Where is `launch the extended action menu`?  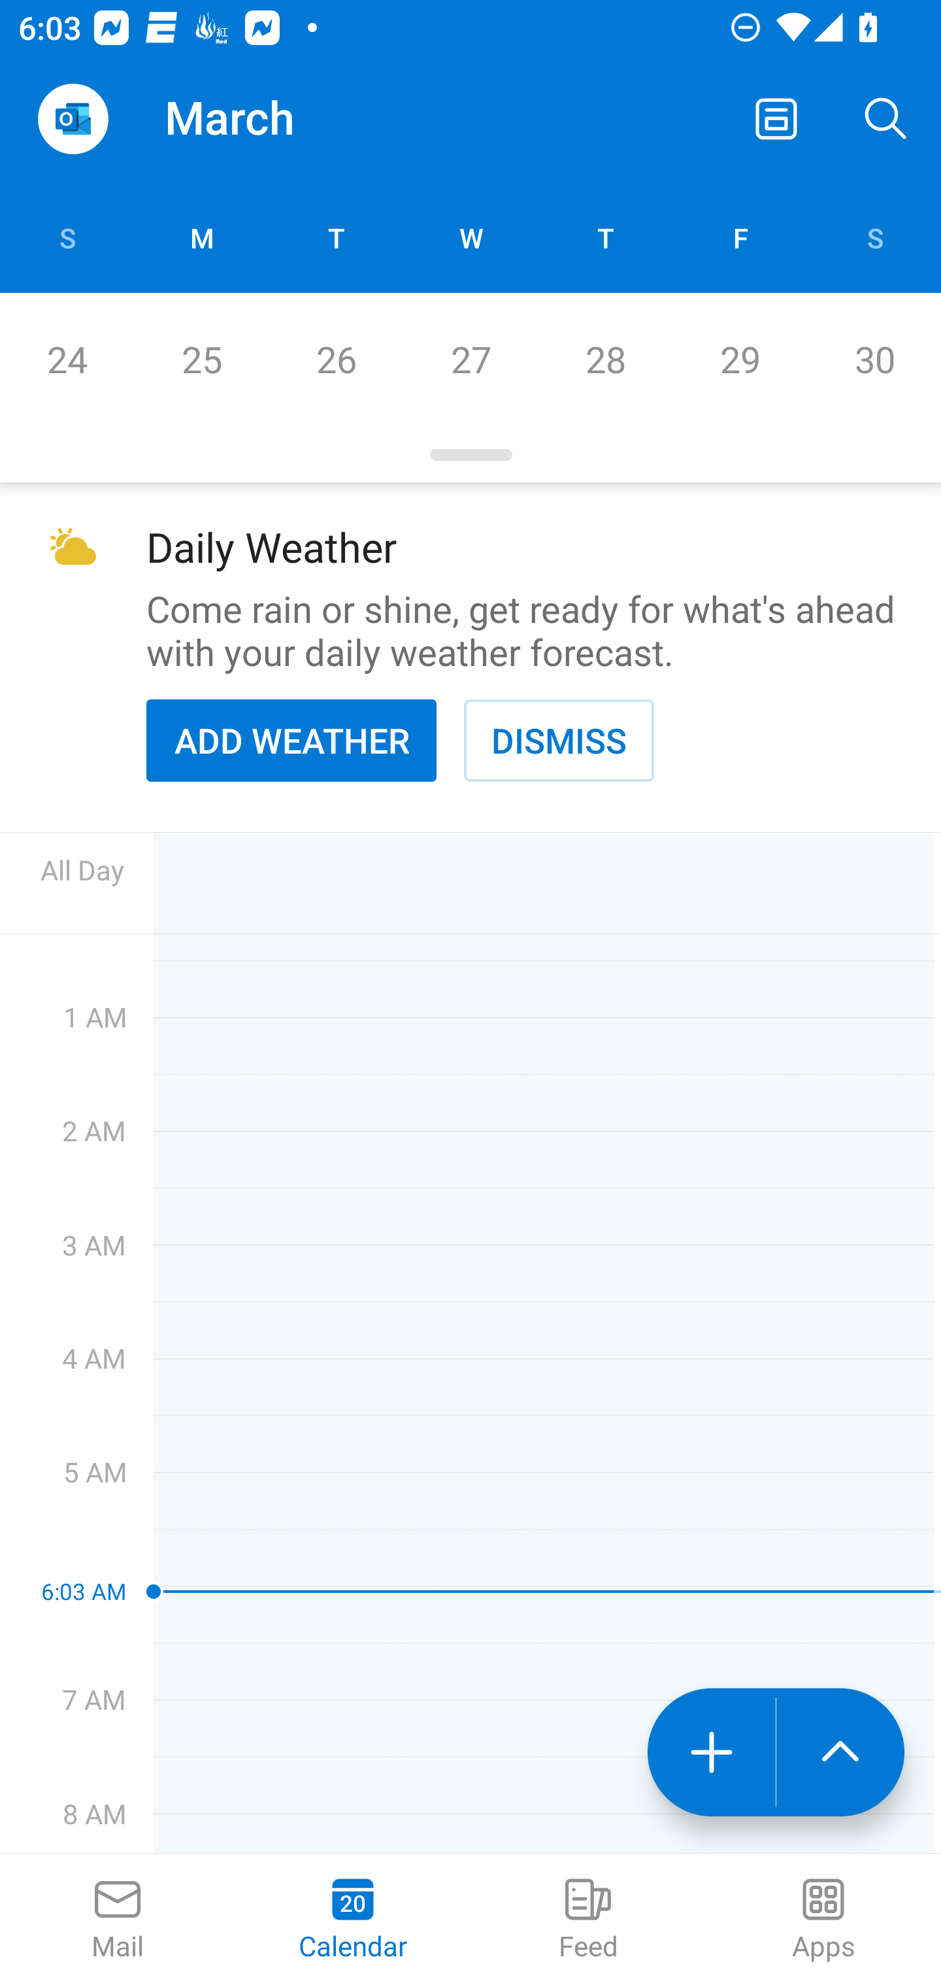 launch the extended action menu is located at coordinates (840, 1752).